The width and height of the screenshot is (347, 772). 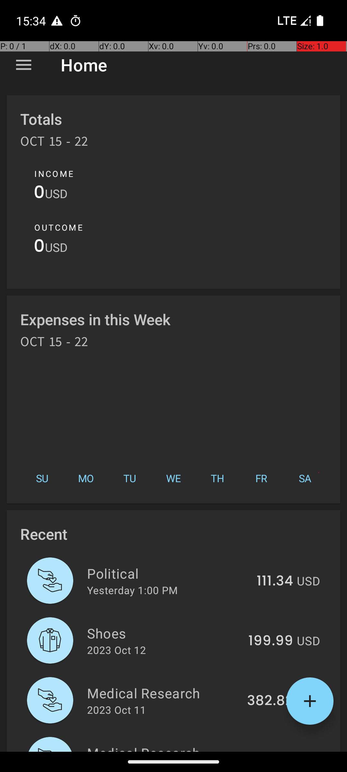 What do you see at coordinates (164, 633) in the screenshot?
I see `Shoes` at bounding box center [164, 633].